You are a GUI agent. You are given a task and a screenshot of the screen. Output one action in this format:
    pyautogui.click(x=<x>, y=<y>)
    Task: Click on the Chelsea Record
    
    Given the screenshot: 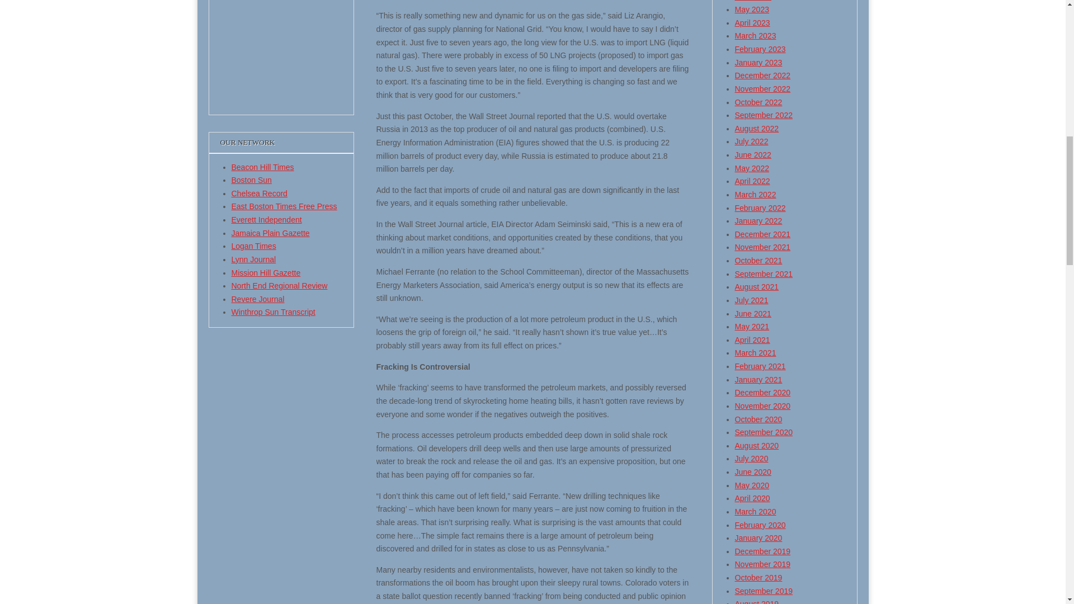 What is the action you would take?
    pyautogui.click(x=260, y=194)
    